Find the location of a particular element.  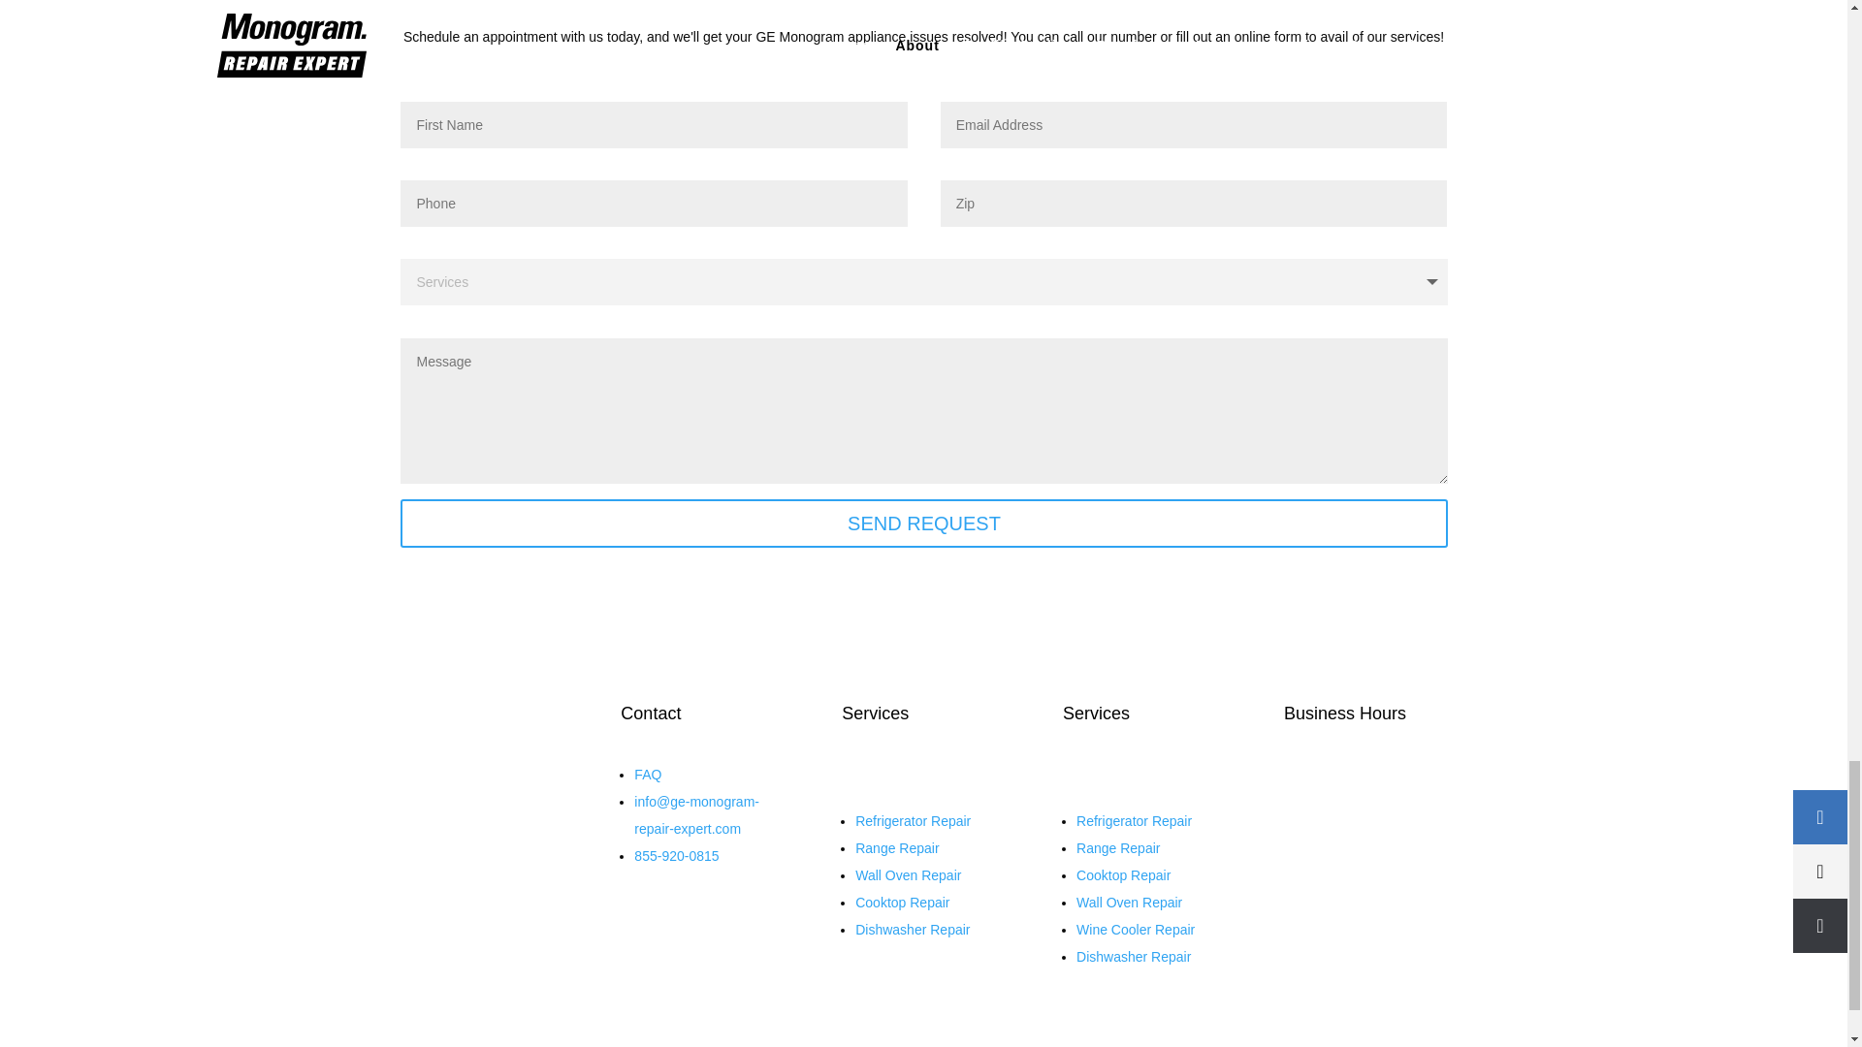

Refrigerator Repair is located at coordinates (1133, 821).